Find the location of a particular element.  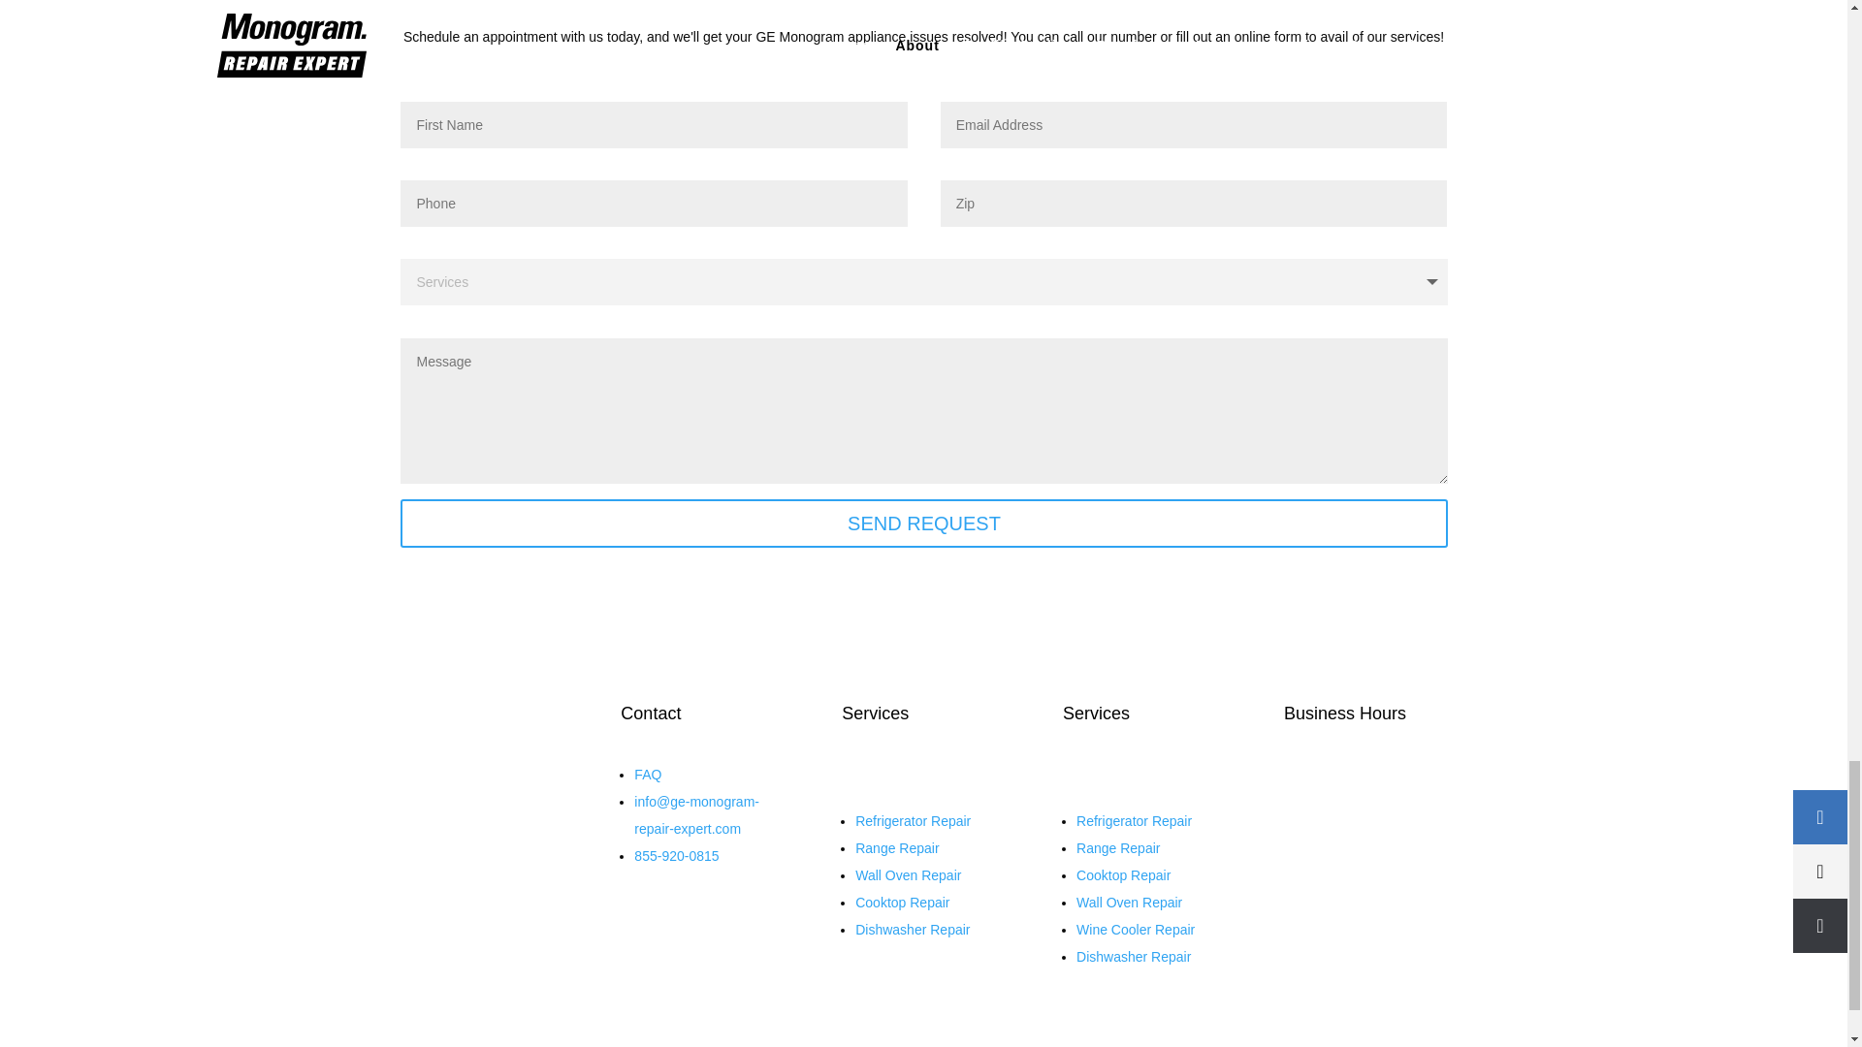

Refrigerator Repair is located at coordinates (1133, 821).